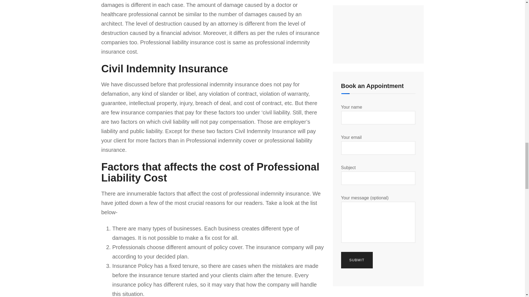 The image size is (529, 297). I want to click on Submit, so click(357, 260).